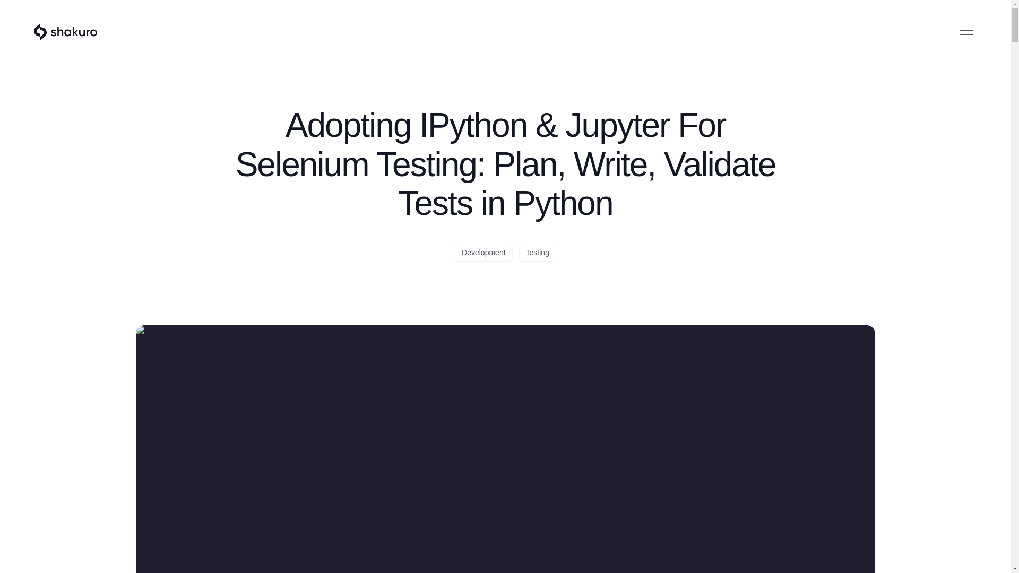 The height and width of the screenshot is (573, 1019). Describe the element at coordinates (537, 253) in the screenshot. I see `Testing` at that location.